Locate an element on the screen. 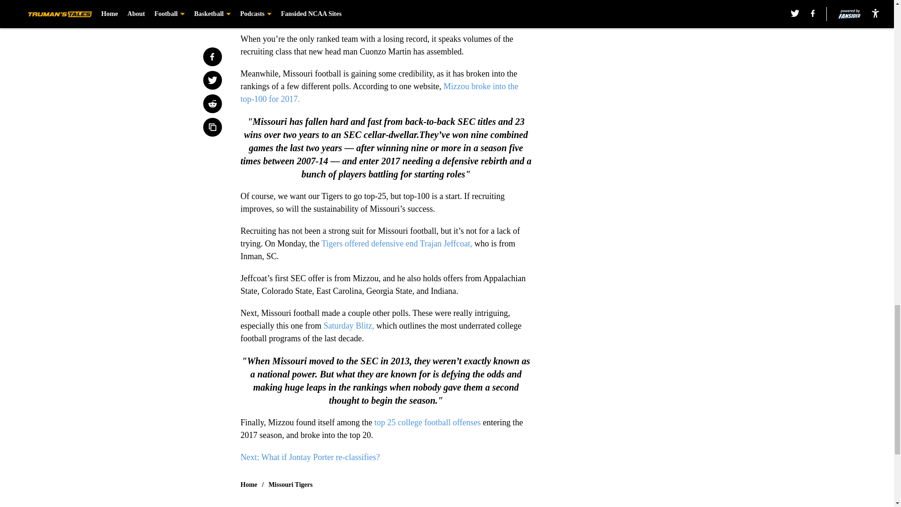 This screenshot has width=901, height=507. ranked in the top-25 is located at coordinates (274, 5).